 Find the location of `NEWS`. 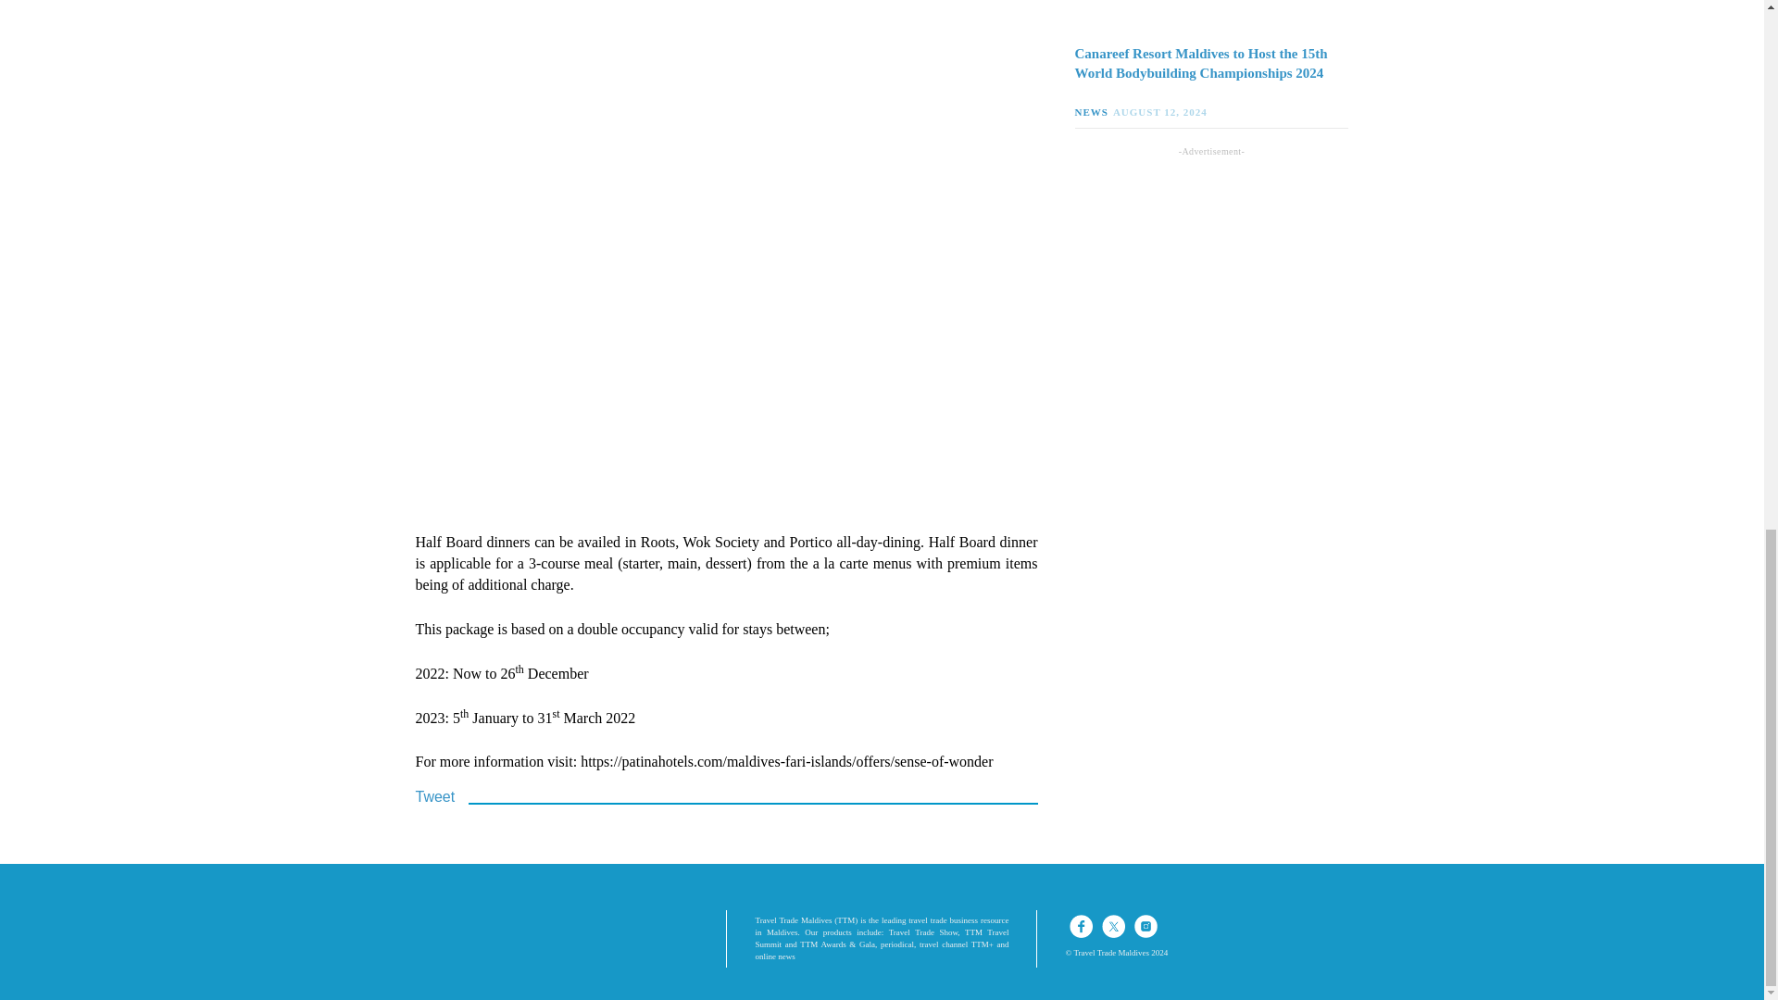

NEWS is located at coordinates (1093, 111).